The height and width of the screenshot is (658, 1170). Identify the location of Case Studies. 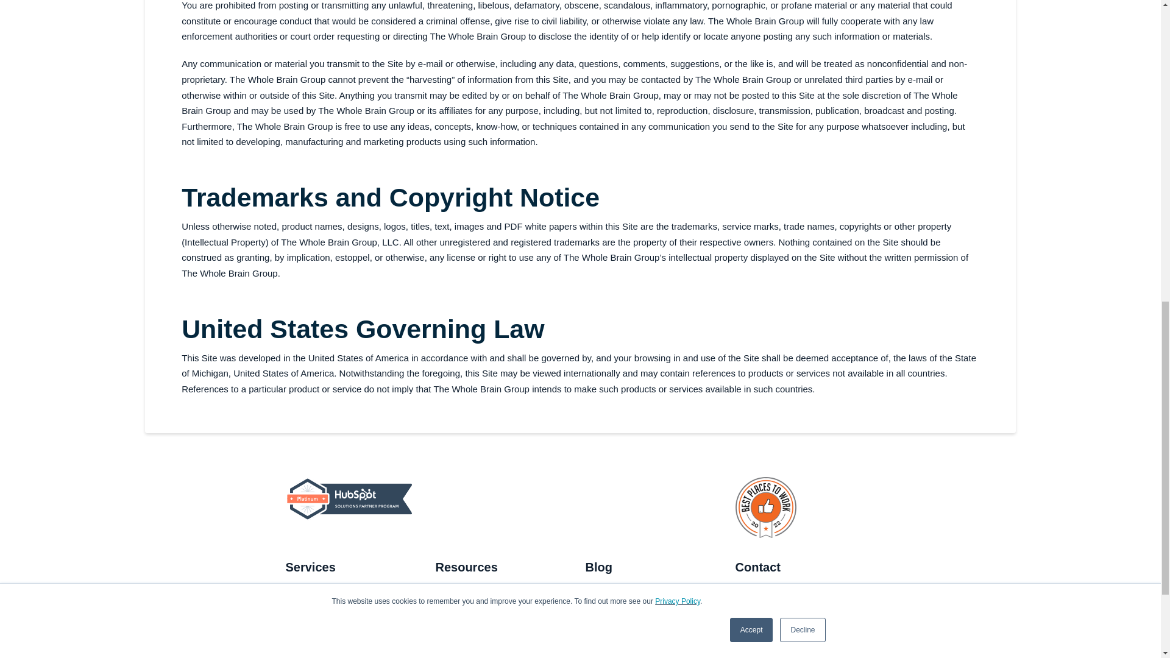
(467, 623).